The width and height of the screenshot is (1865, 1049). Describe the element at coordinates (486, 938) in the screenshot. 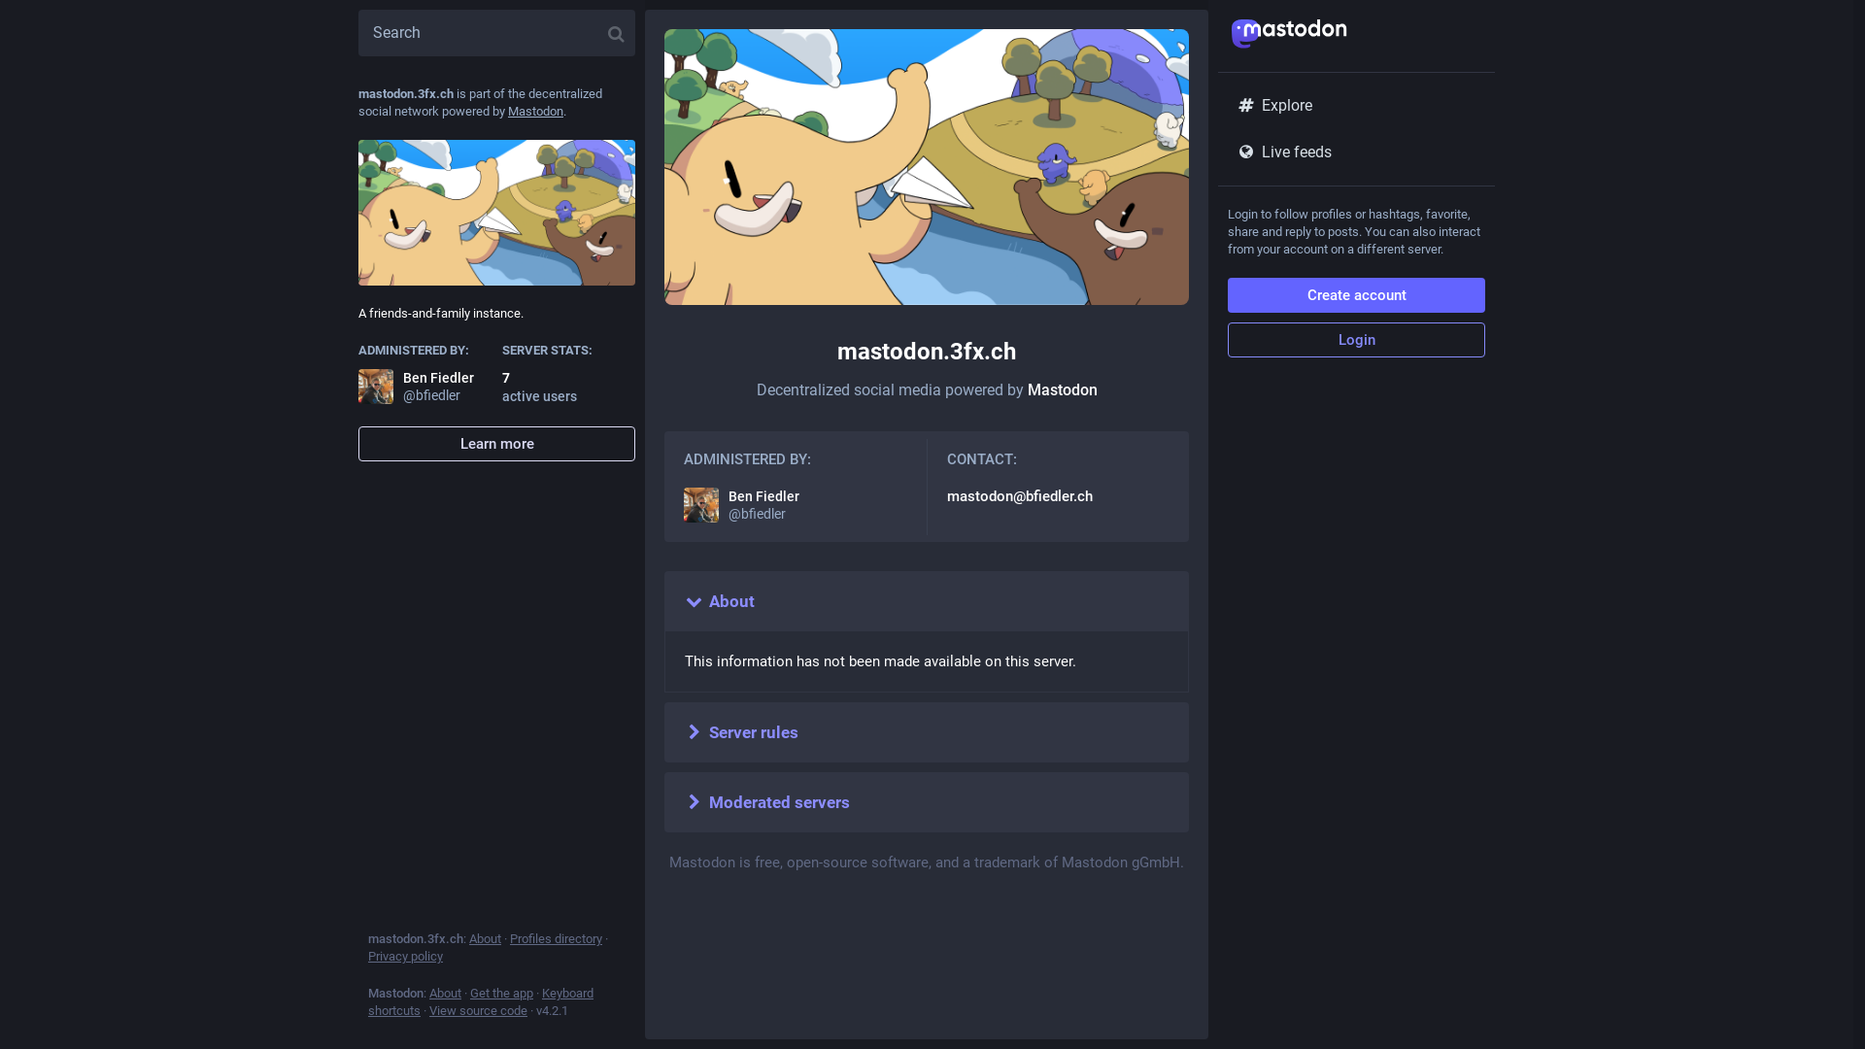

I see `About` at that location.